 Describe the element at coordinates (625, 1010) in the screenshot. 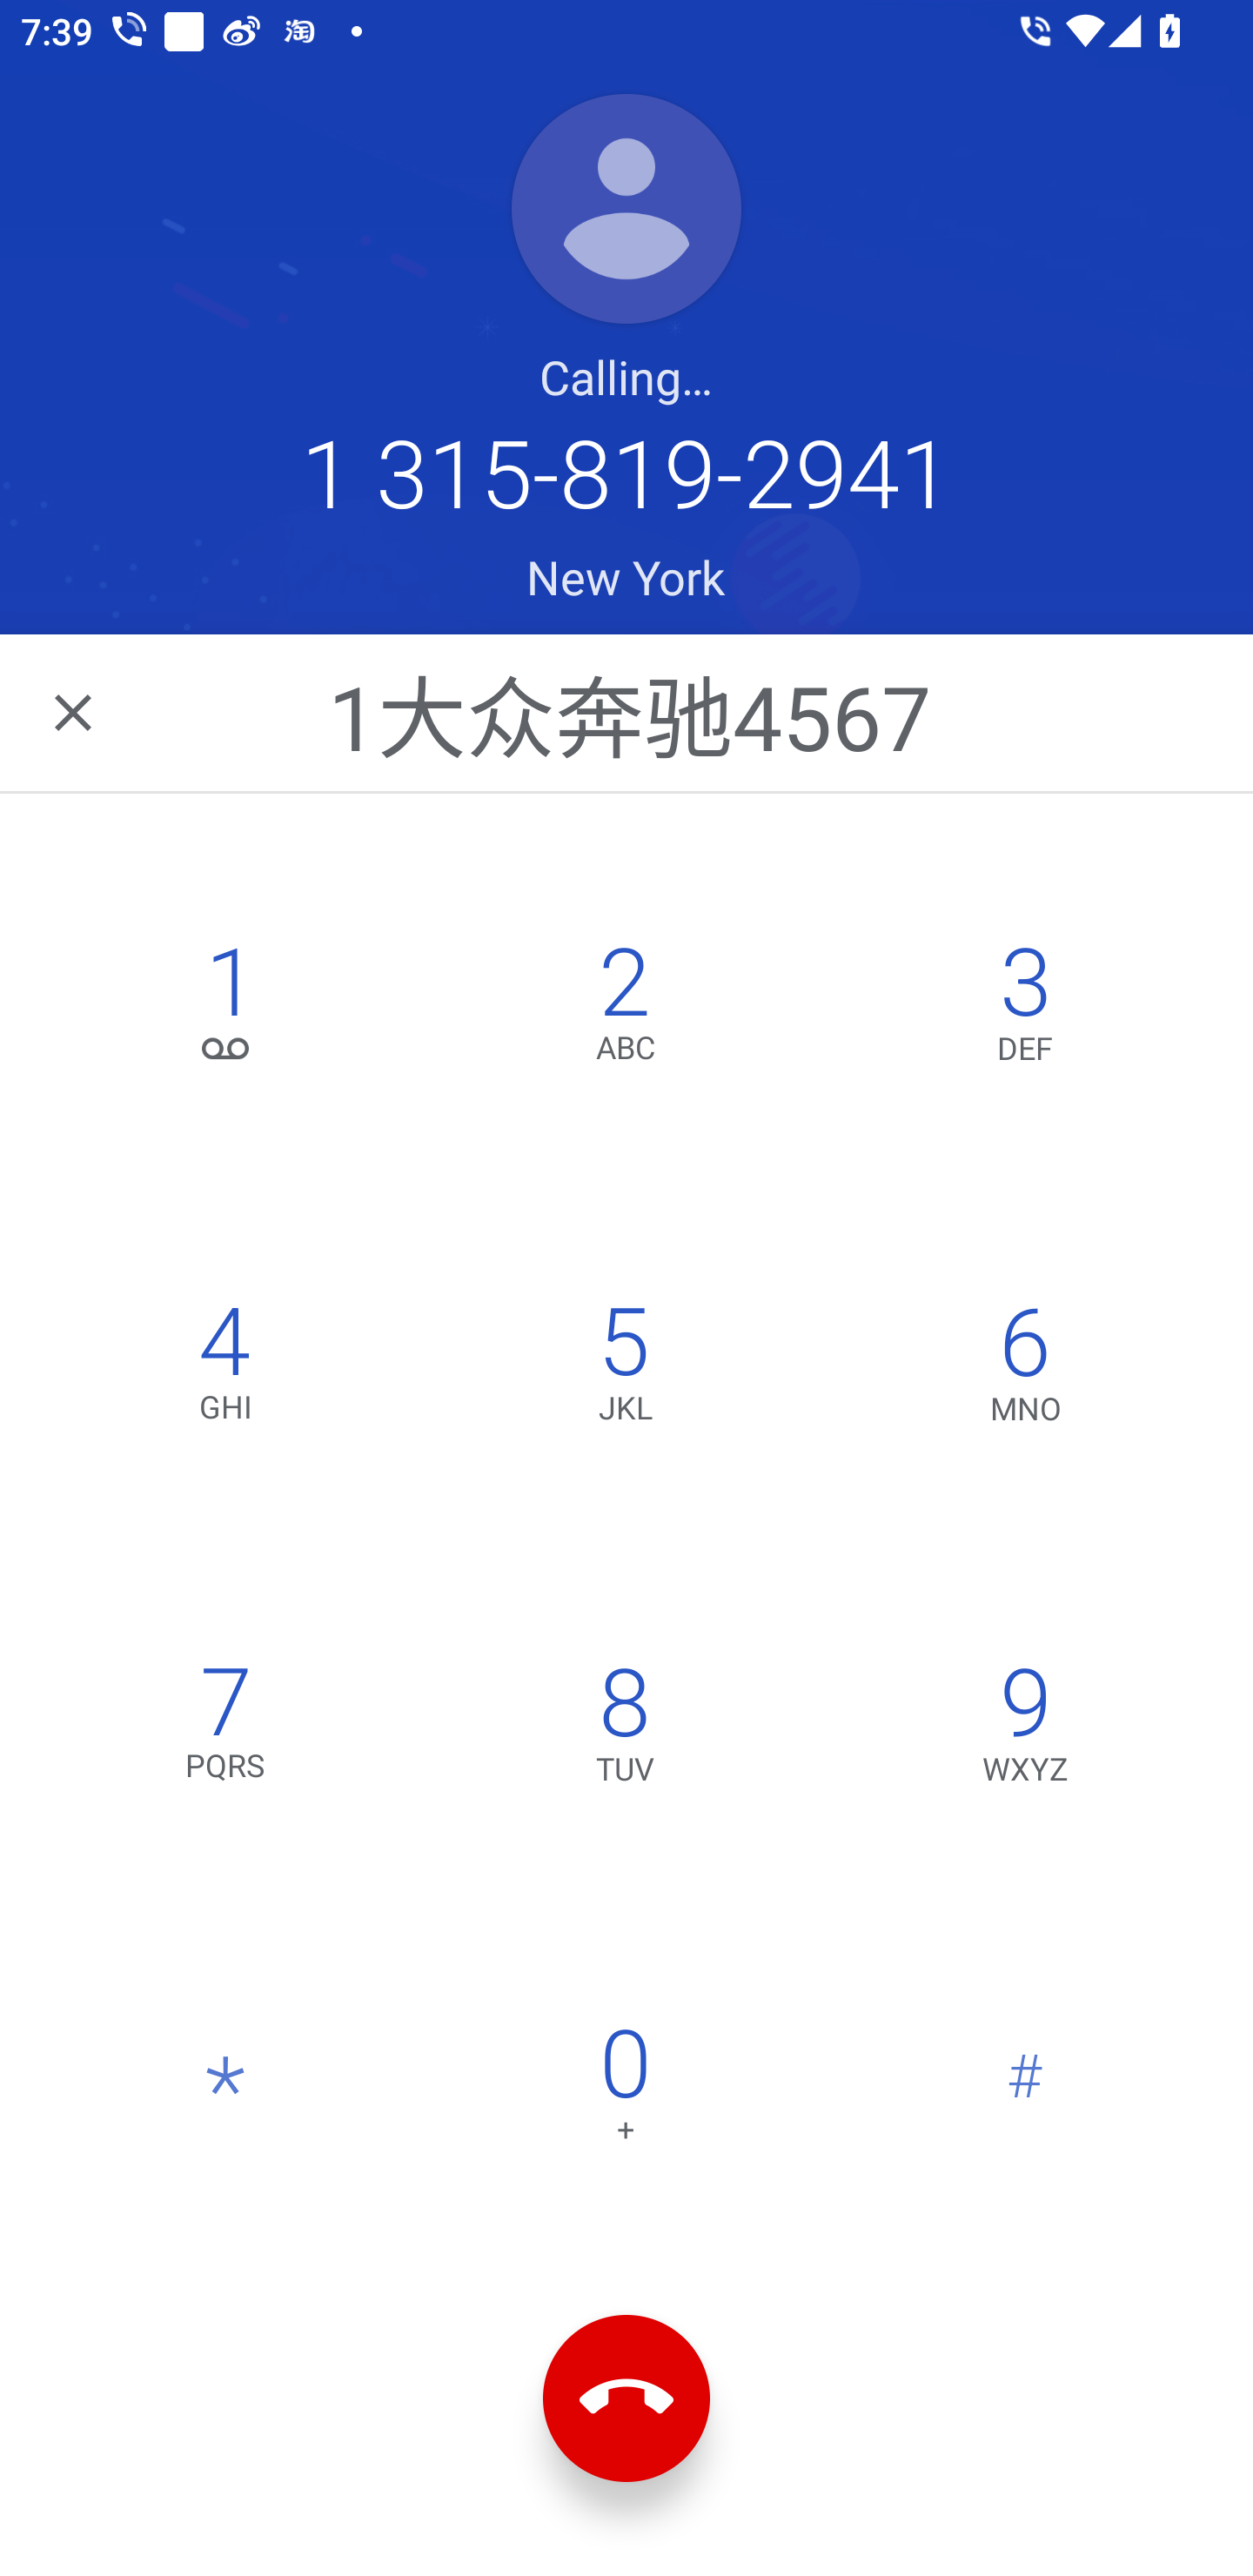

I see `2,ABC 2 ABC` at that location.